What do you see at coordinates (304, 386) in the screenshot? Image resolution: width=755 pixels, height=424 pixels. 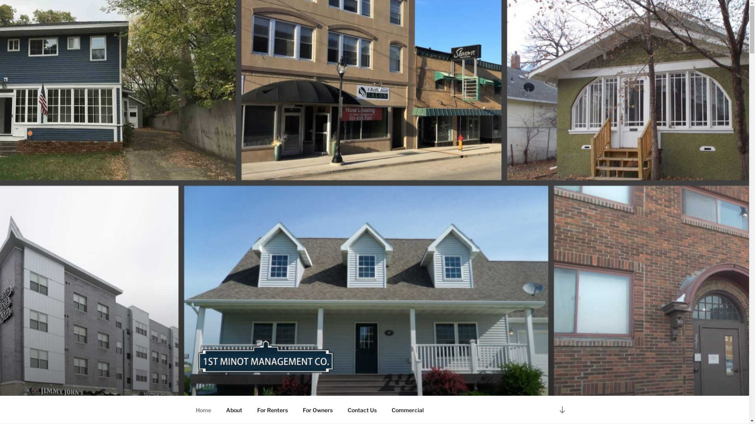 I see `1ST MINOT MANAGEMENT` at bounding box center [304, 386].